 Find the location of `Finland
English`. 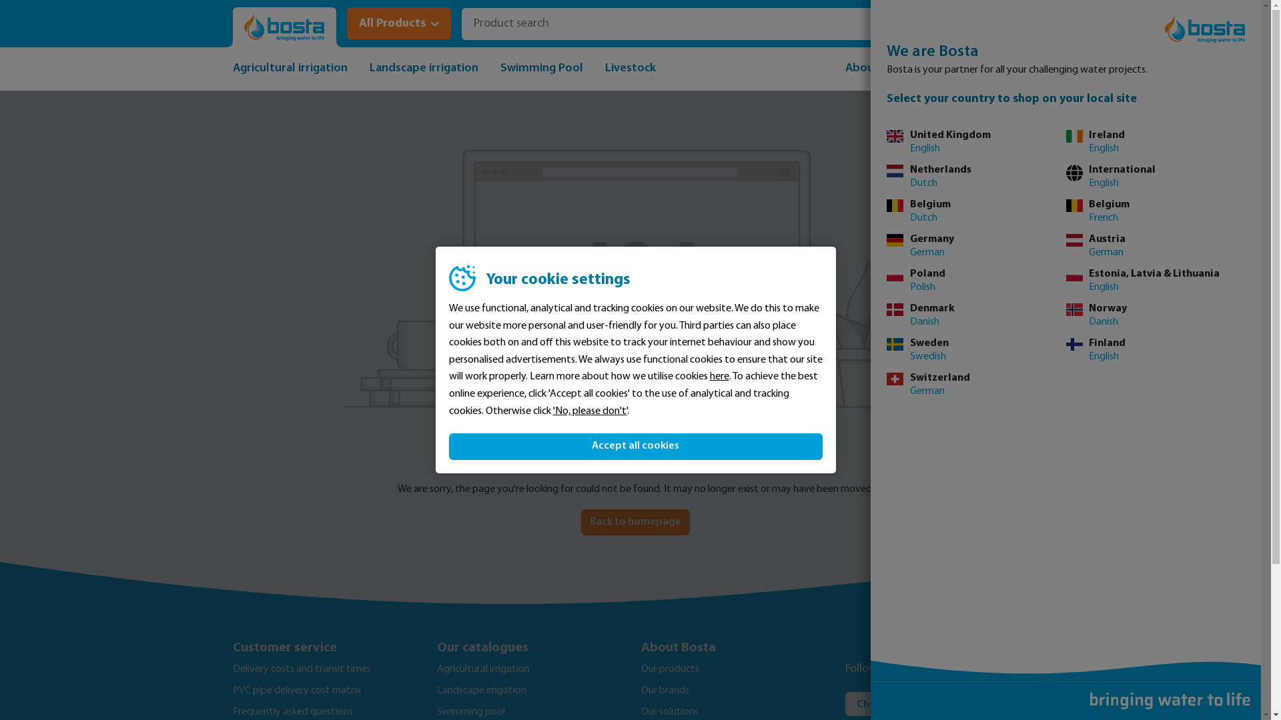

Finland
English is located at coordinates (1156, 350).